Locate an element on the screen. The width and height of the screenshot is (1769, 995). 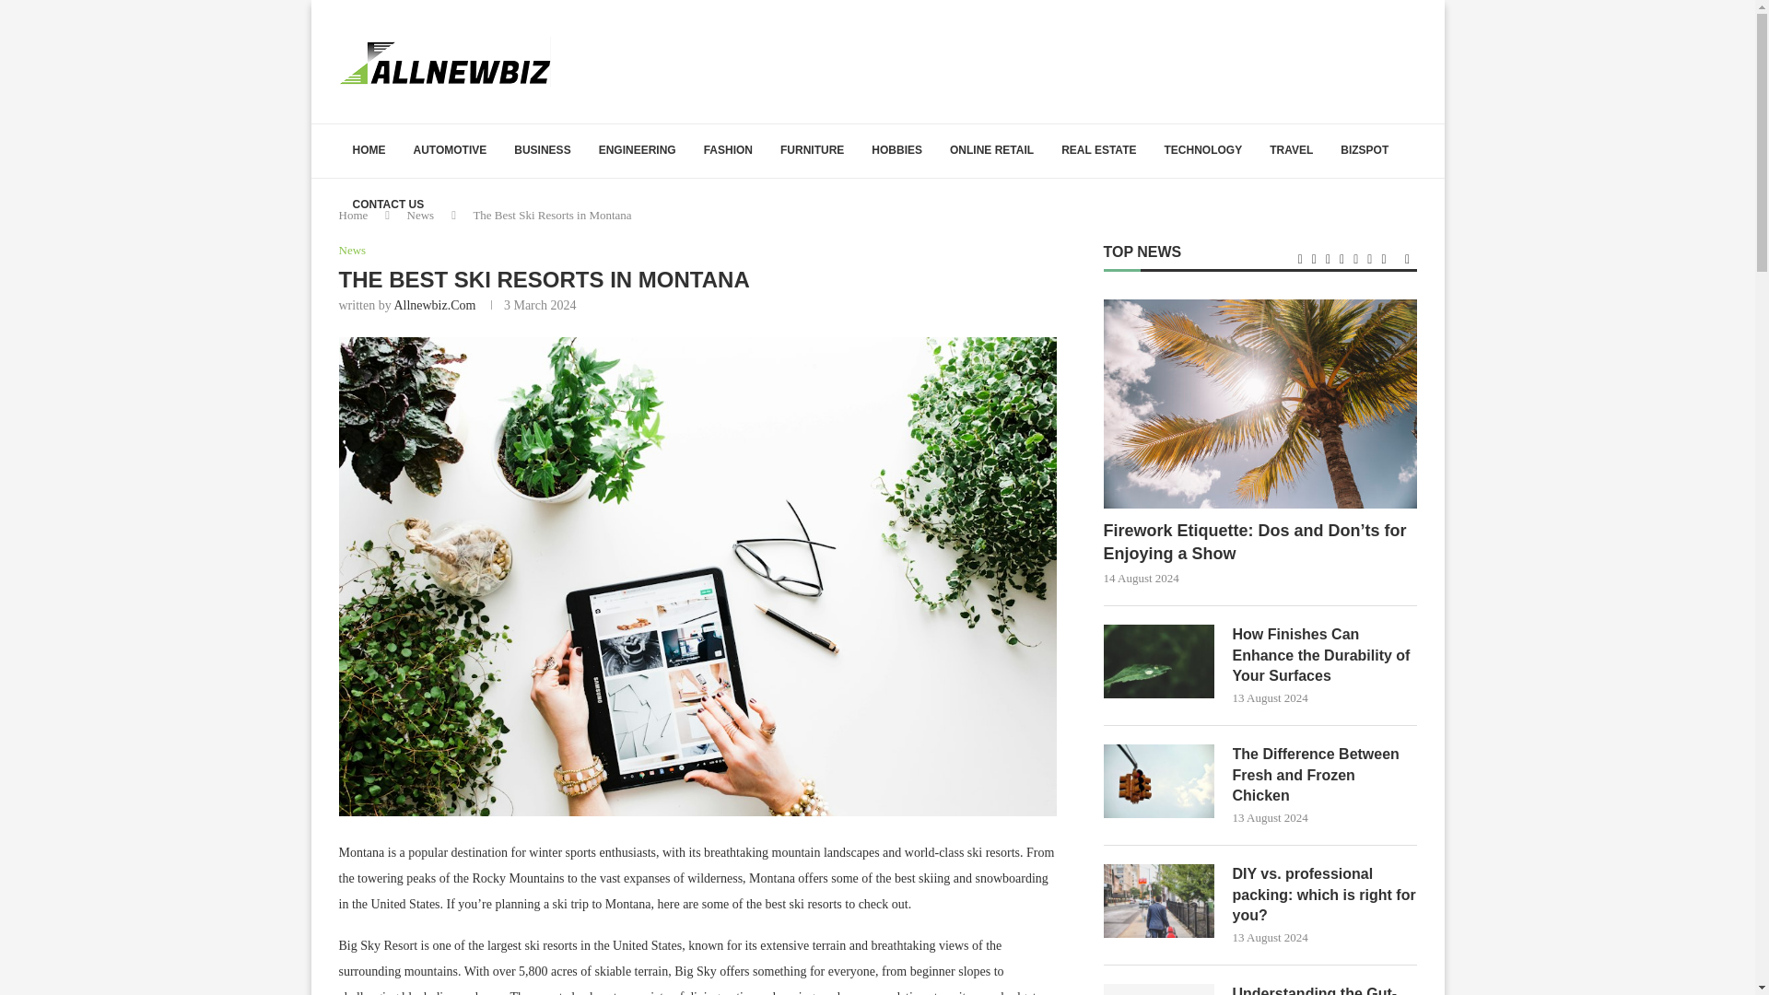
CONTACT US is located at coordinates (389, 205).